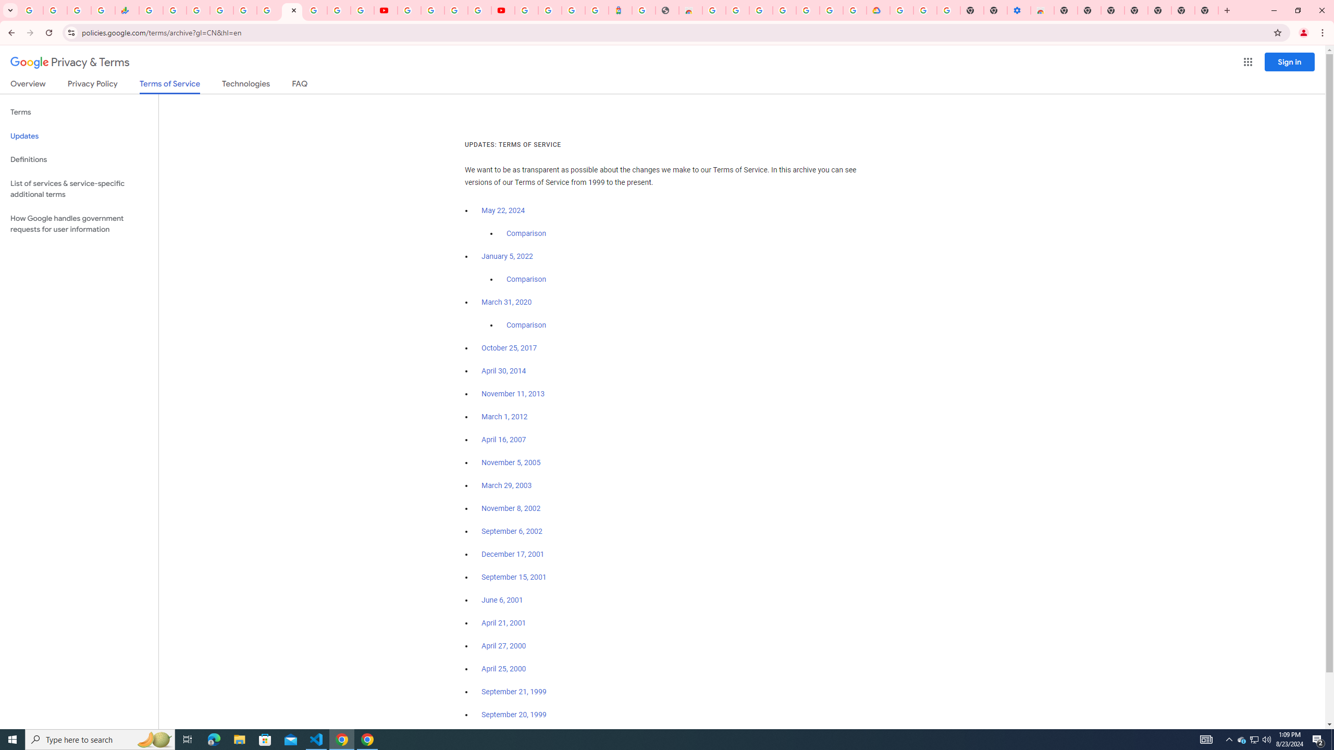 The width and height of the screenshot is (1334, 750). What do you see at coordinates (79, 159) in the screenshot?
I see `Definitions` at bounding box center [79, 159].